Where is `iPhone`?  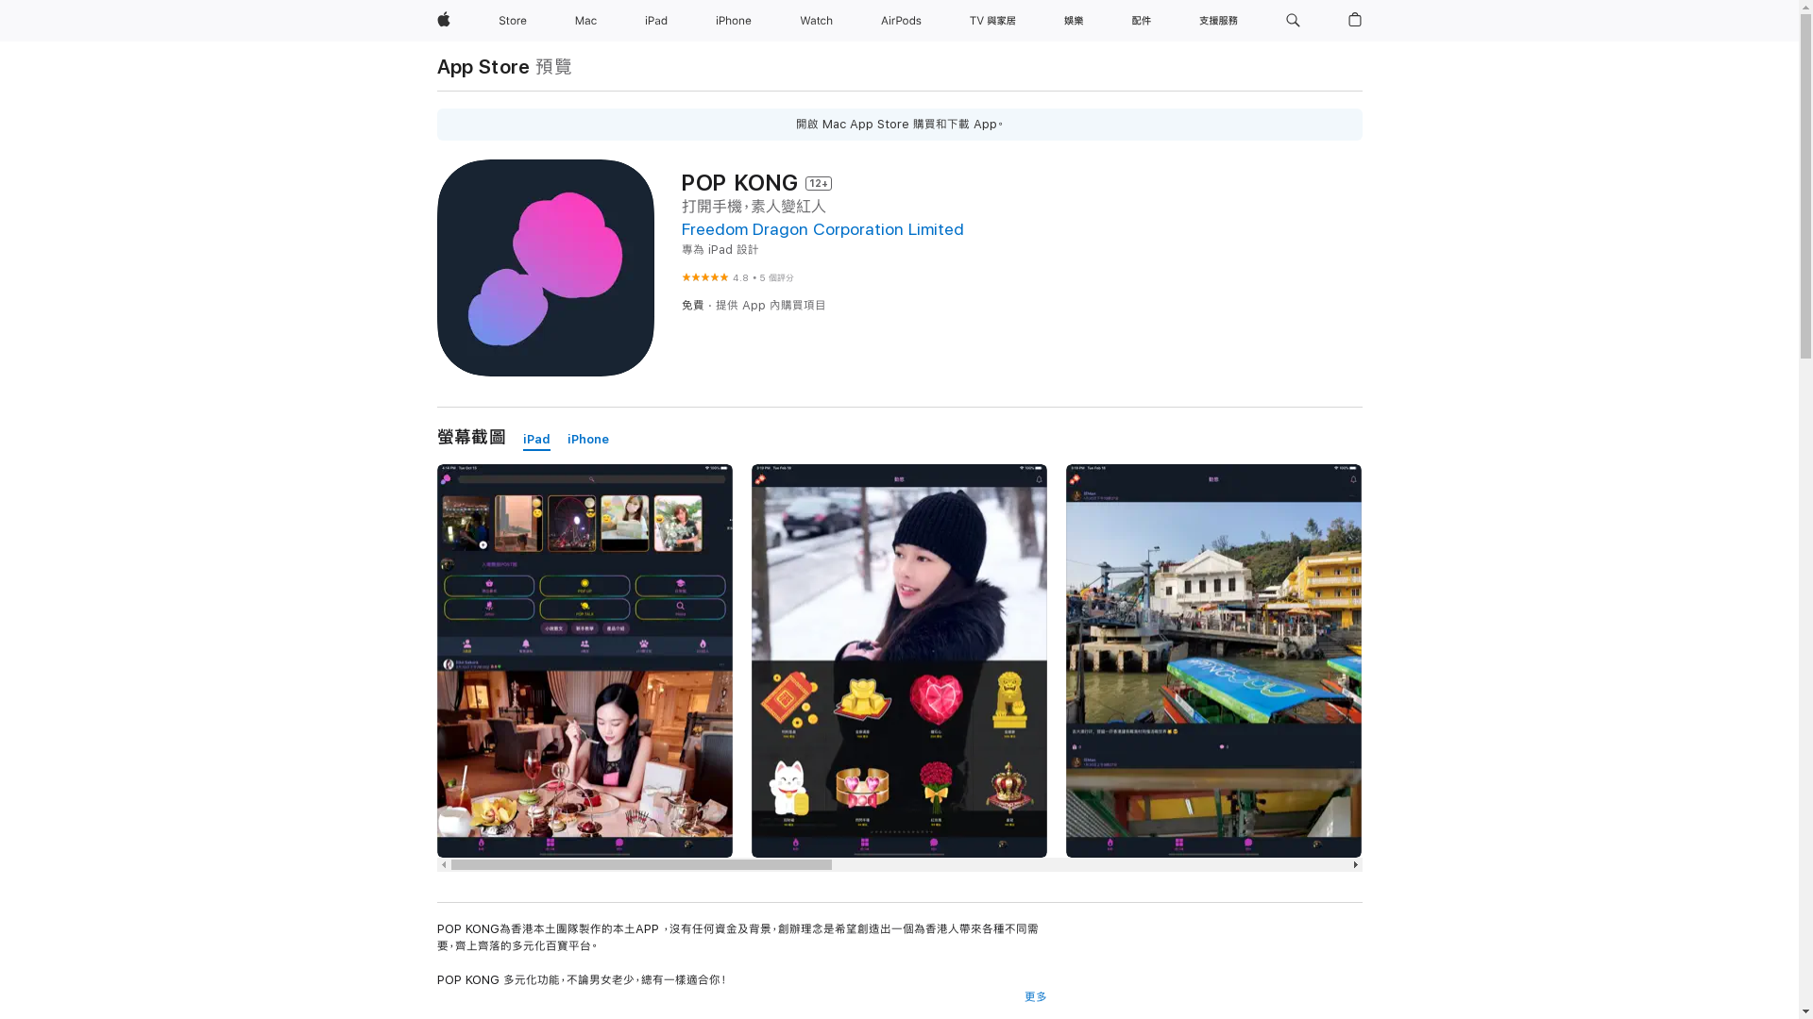
iPhone is located at coordinates (734, 21).